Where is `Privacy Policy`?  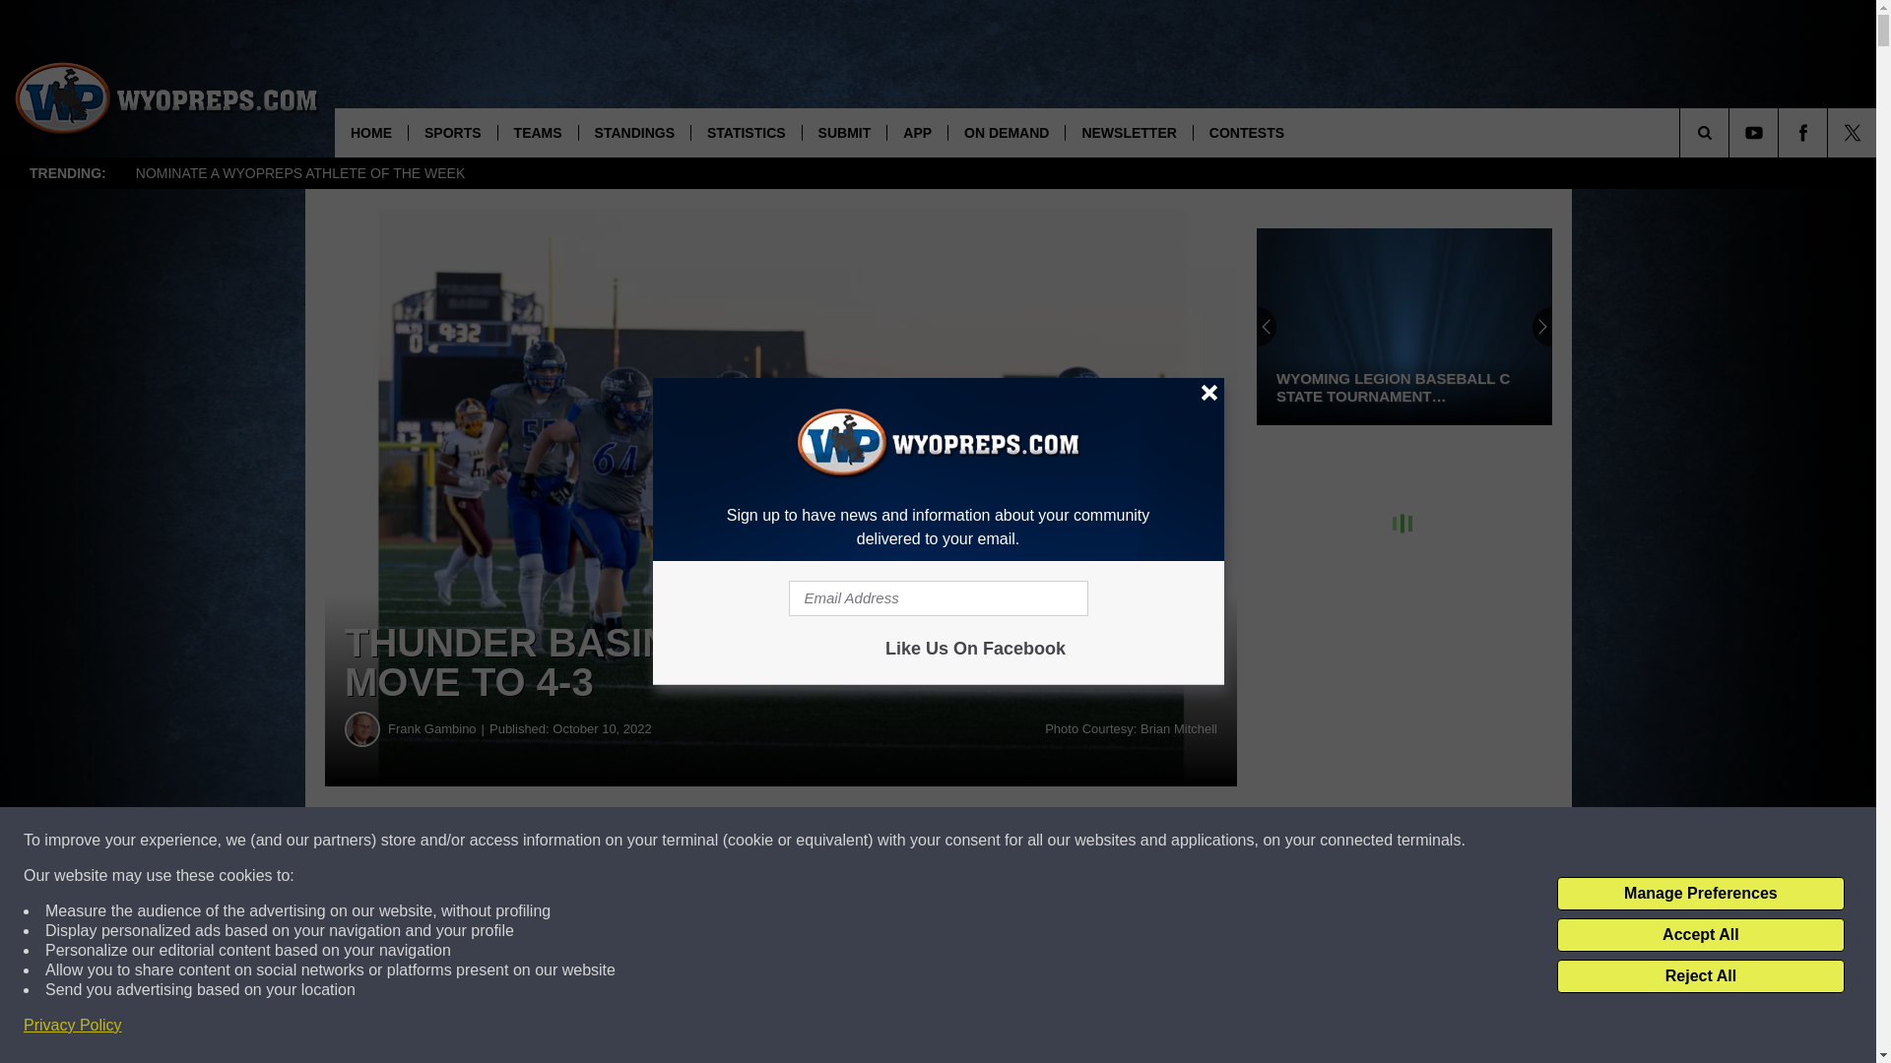 Privacy Policy is located at coordinates (73, 1026).